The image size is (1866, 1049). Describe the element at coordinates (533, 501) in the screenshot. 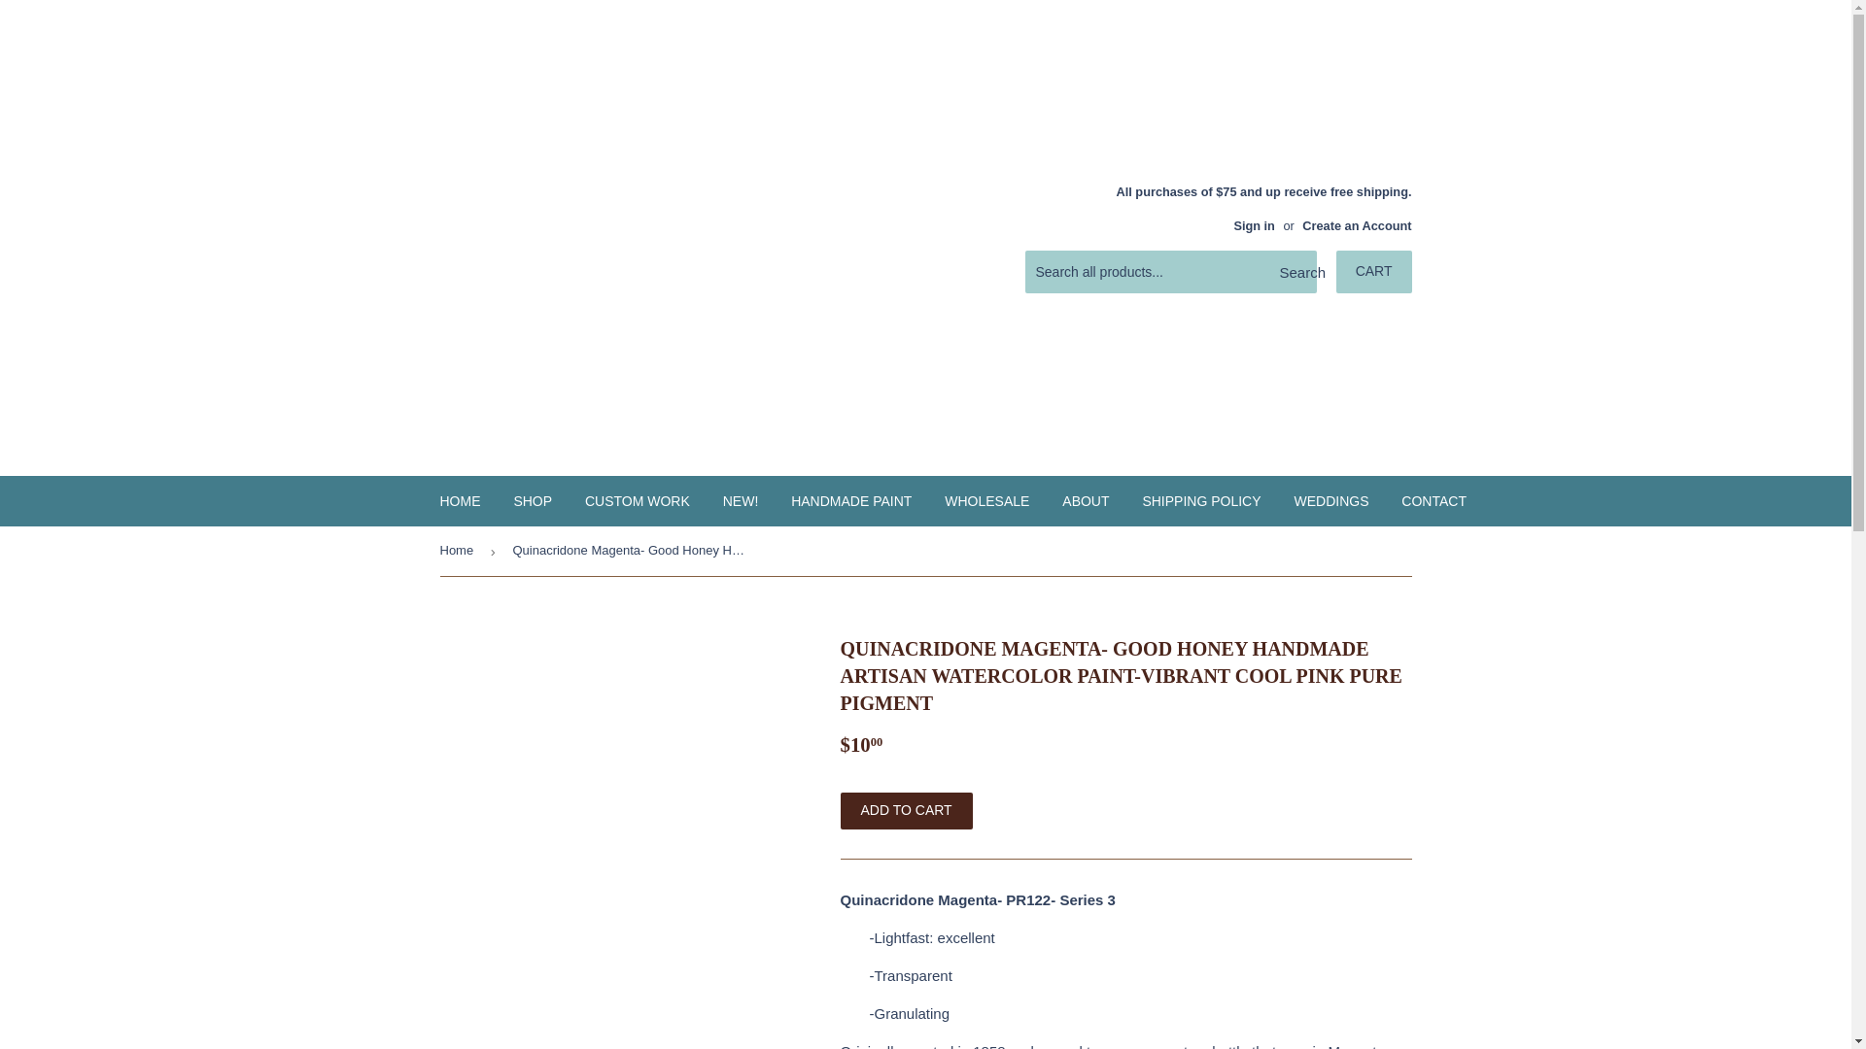

I see `SHOP` at that location.